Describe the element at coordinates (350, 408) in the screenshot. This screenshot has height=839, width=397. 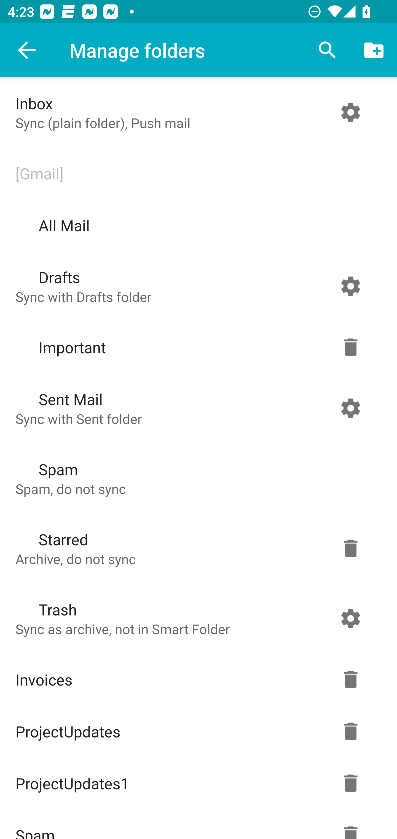
I see `Folder settings` at that location.